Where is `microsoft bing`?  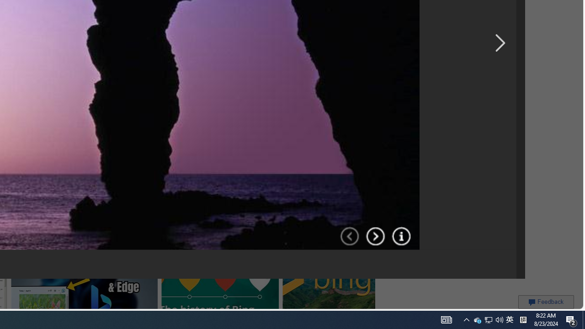
microsoft bing is located at coordinates (212, 7).